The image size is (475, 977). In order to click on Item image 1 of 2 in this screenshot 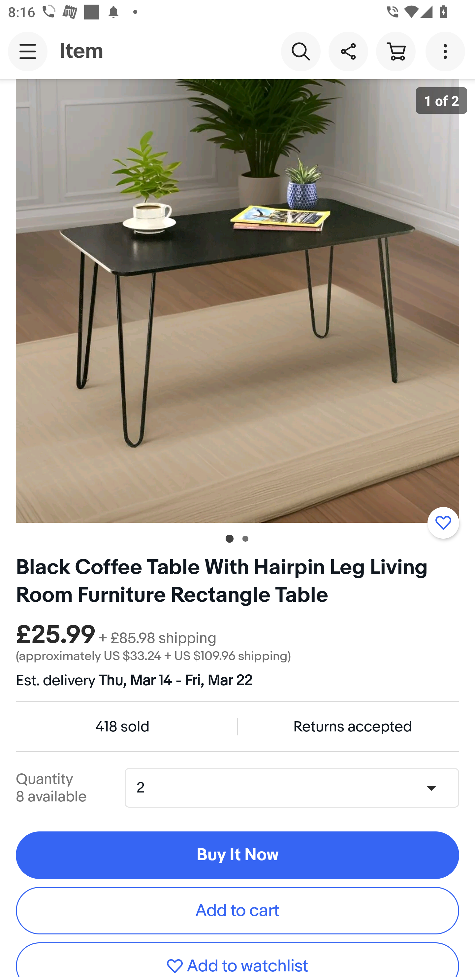, I will do `click(237, 301)`.